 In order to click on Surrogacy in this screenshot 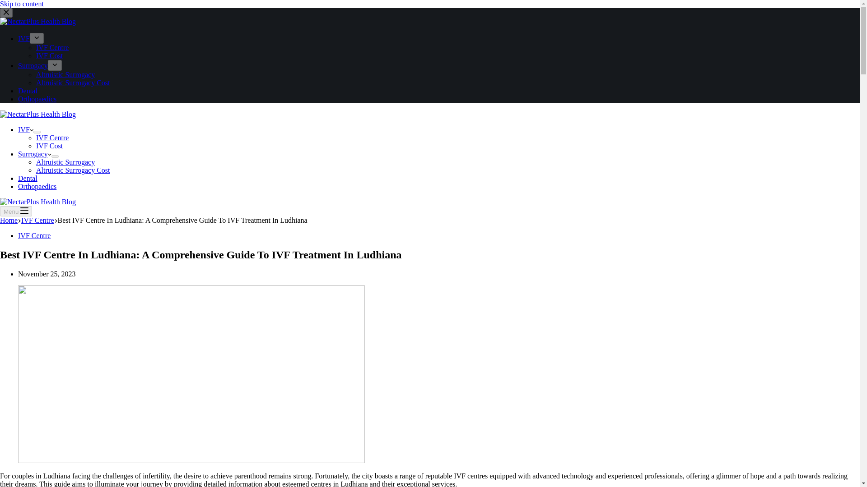, I will do `click(33, 66)`.